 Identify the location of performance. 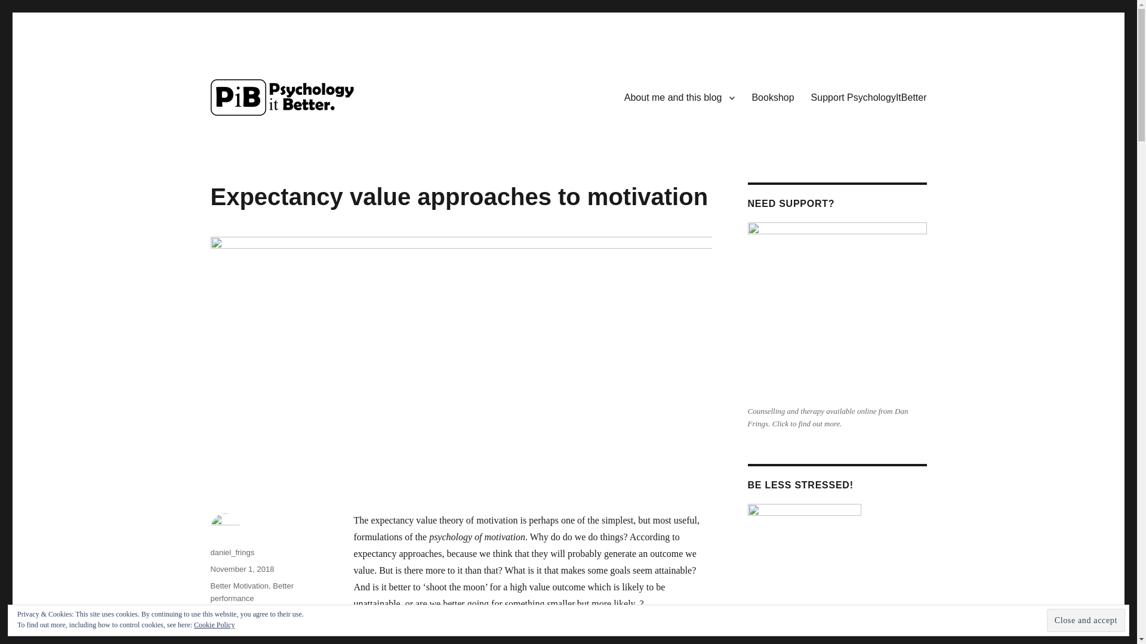
(271, 627).